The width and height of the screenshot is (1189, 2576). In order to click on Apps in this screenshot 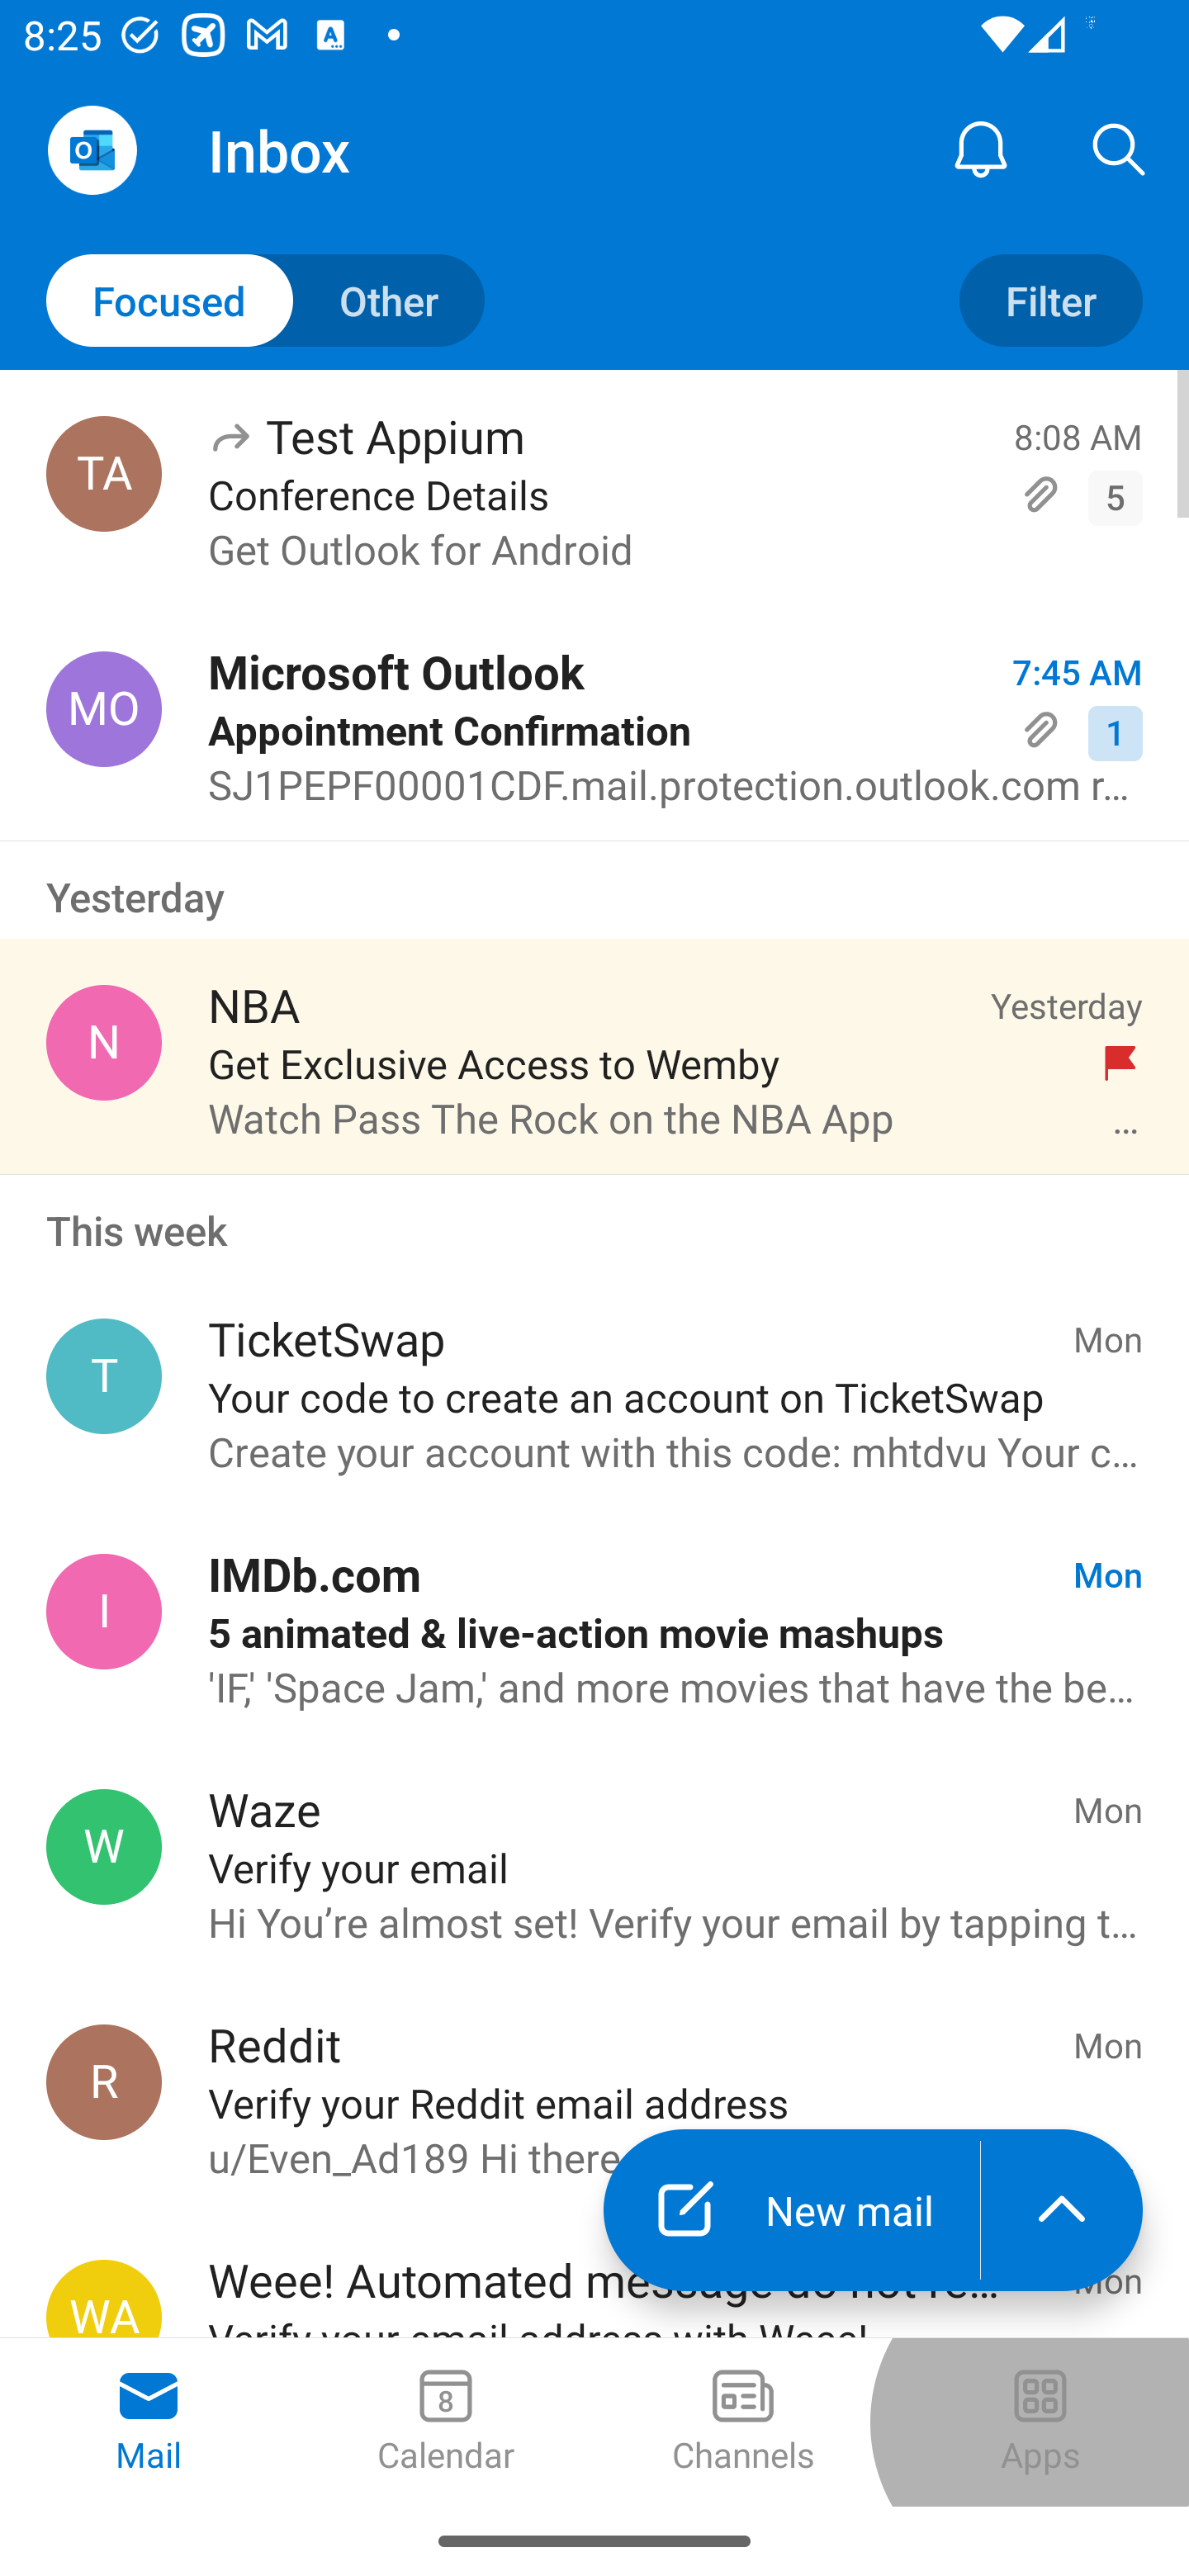, I will do `click(1040, 2422)`.